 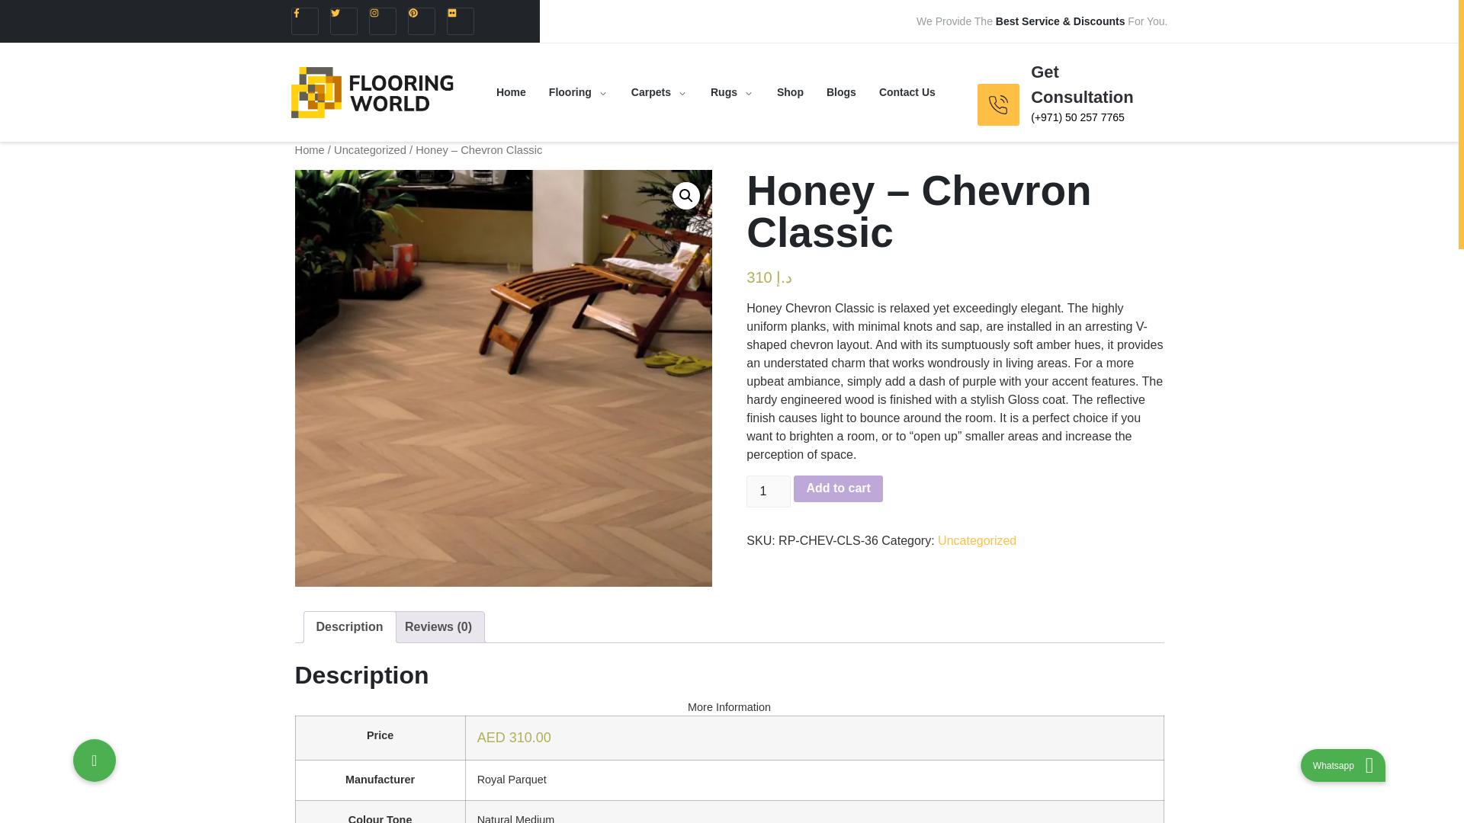 I want to click on 1, so click(x=769, y=492).